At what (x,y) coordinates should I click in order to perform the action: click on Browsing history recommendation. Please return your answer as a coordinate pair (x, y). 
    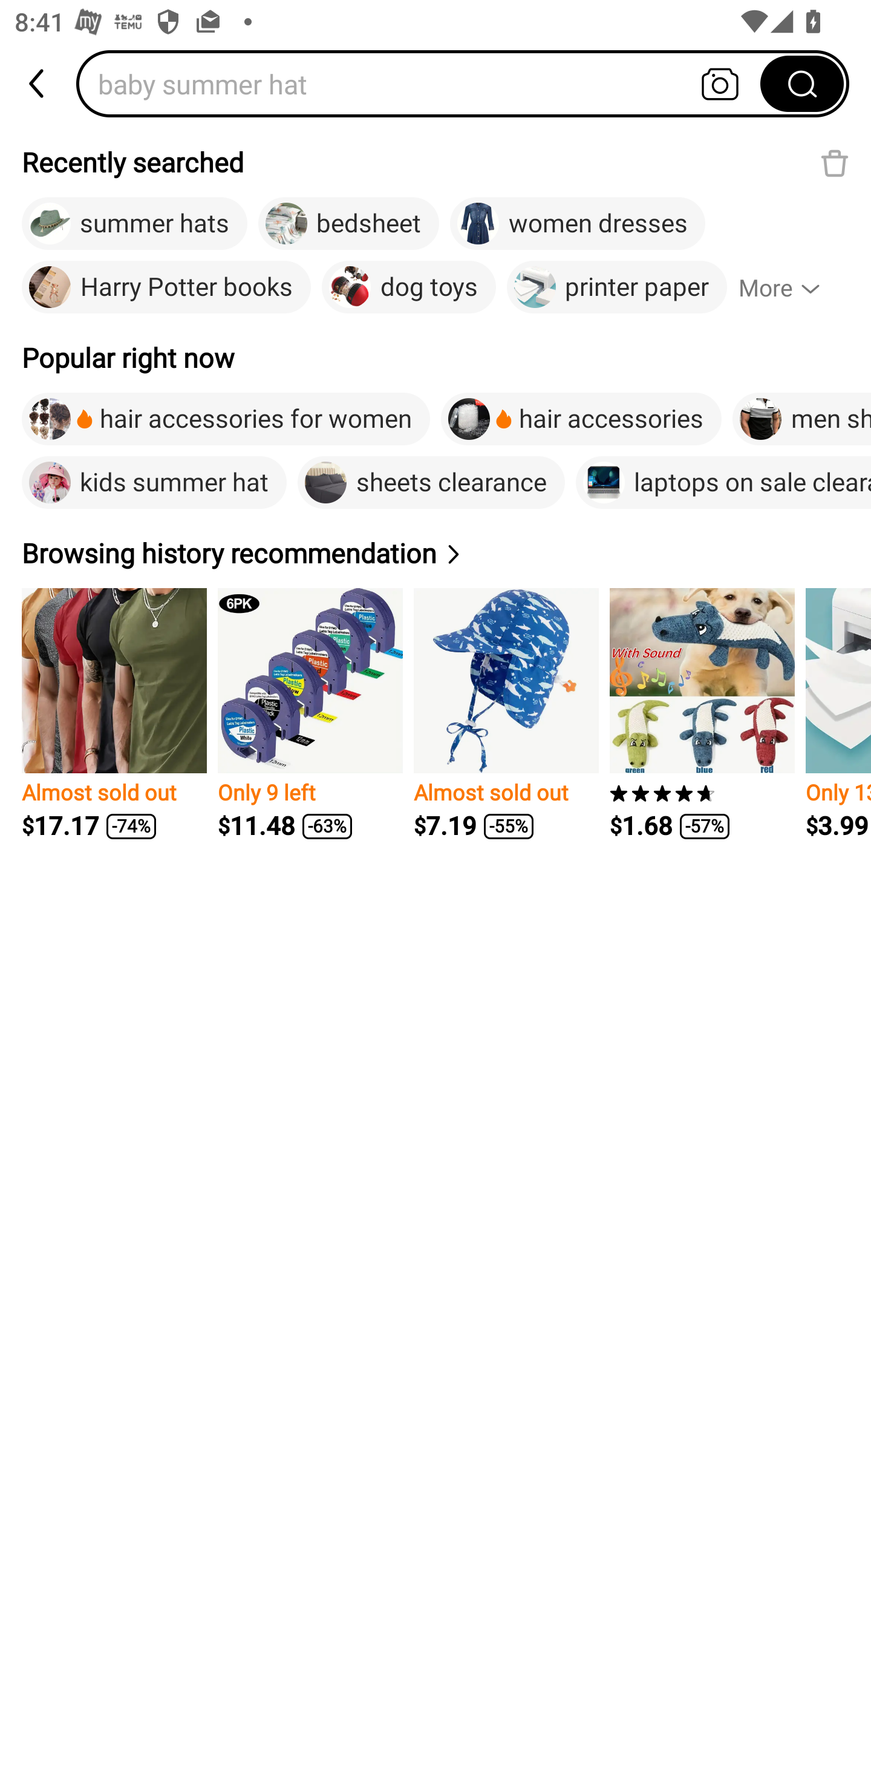
    Looking at the image, I should click on (244, 553).